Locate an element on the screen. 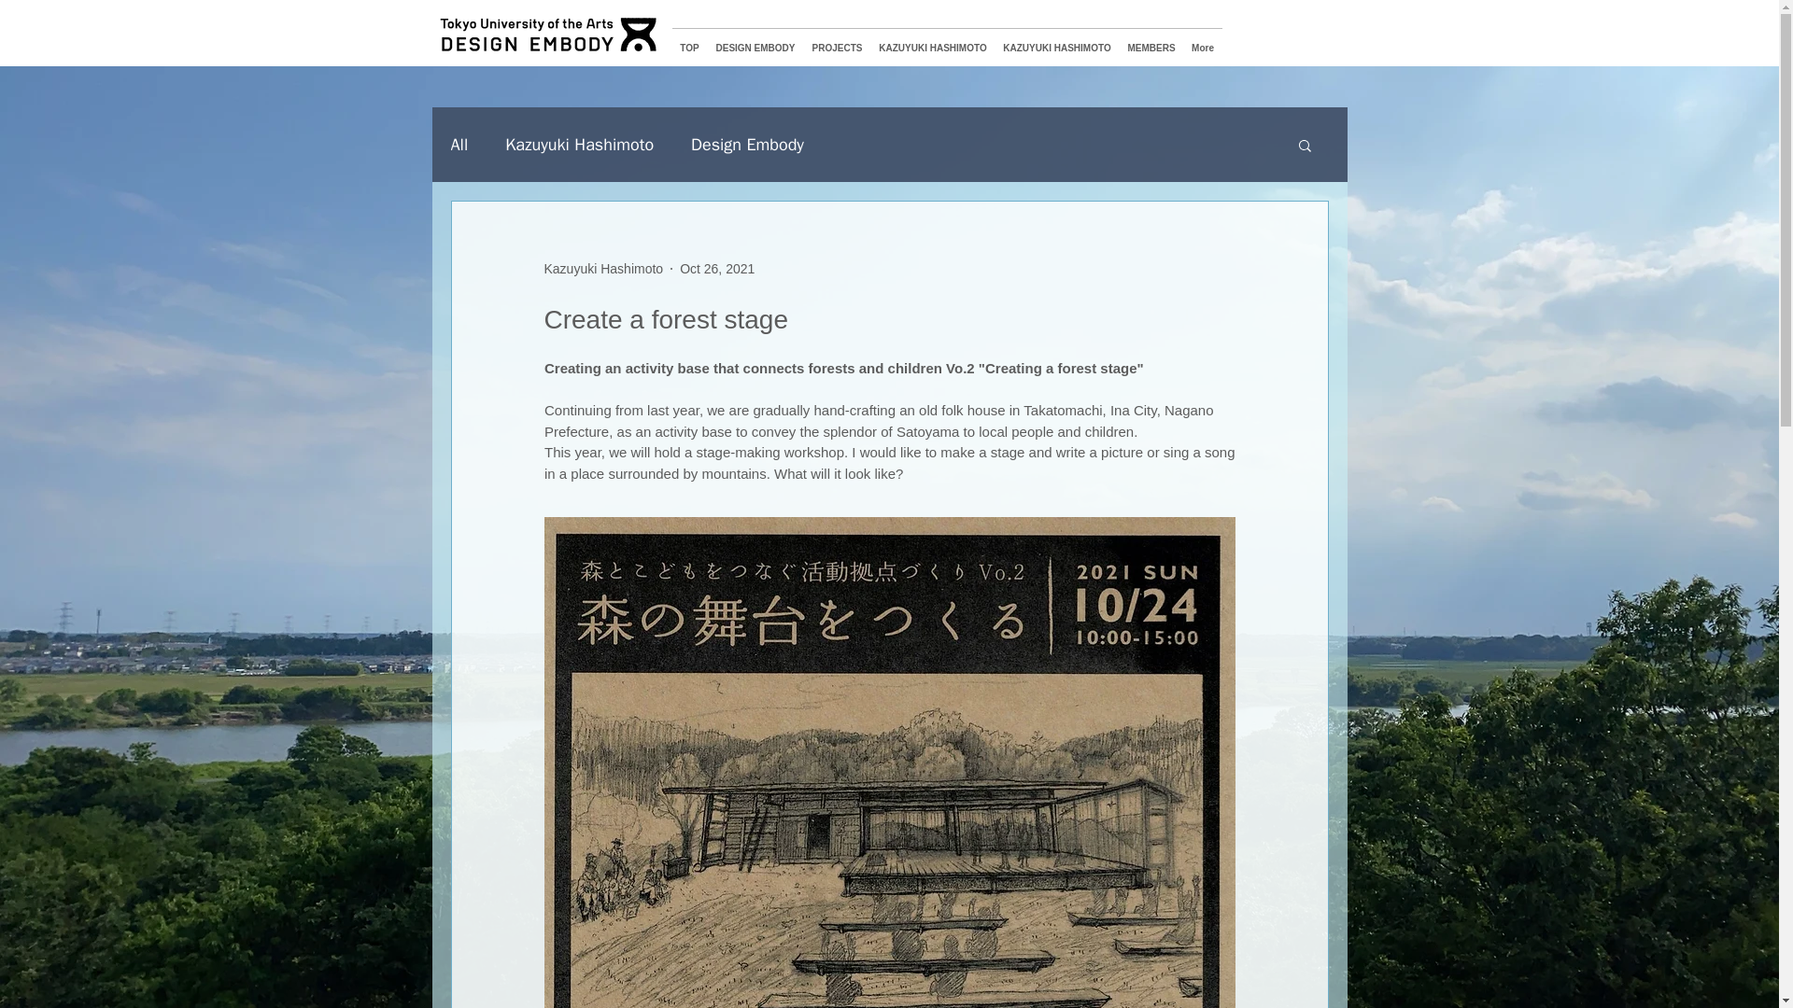 Image resolution: width=1793 pixels, height=1008 pixels. Kazuyuki Hashimoto is located at coordinates (579, 144).